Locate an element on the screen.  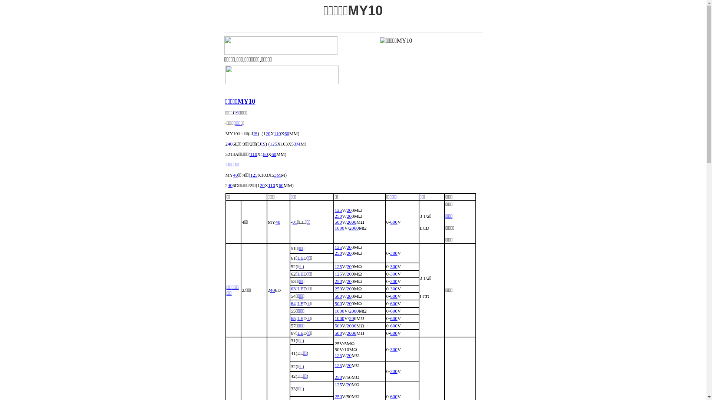
250 is located at coordinates (338, 396).